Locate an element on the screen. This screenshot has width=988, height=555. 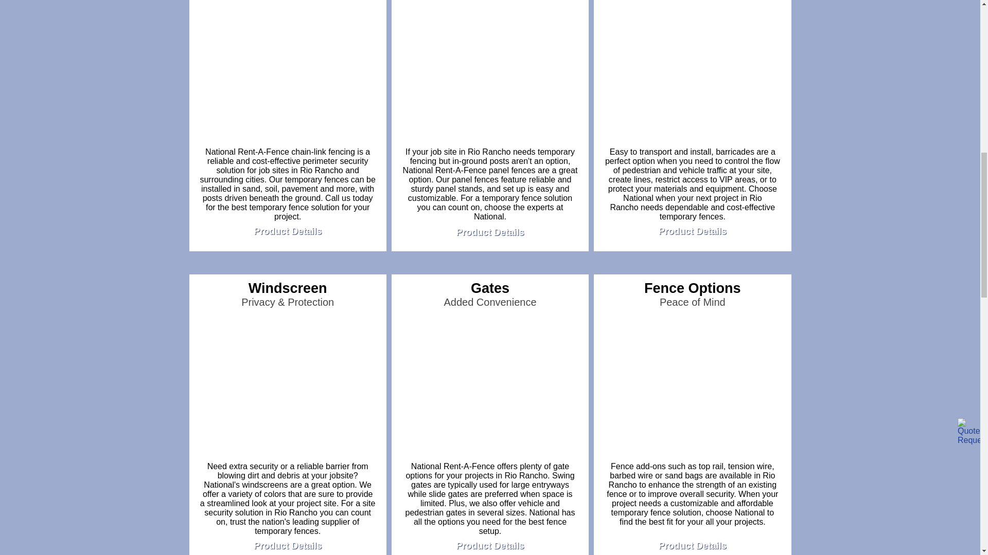
Windscreen is located at coordinates (288, 388).